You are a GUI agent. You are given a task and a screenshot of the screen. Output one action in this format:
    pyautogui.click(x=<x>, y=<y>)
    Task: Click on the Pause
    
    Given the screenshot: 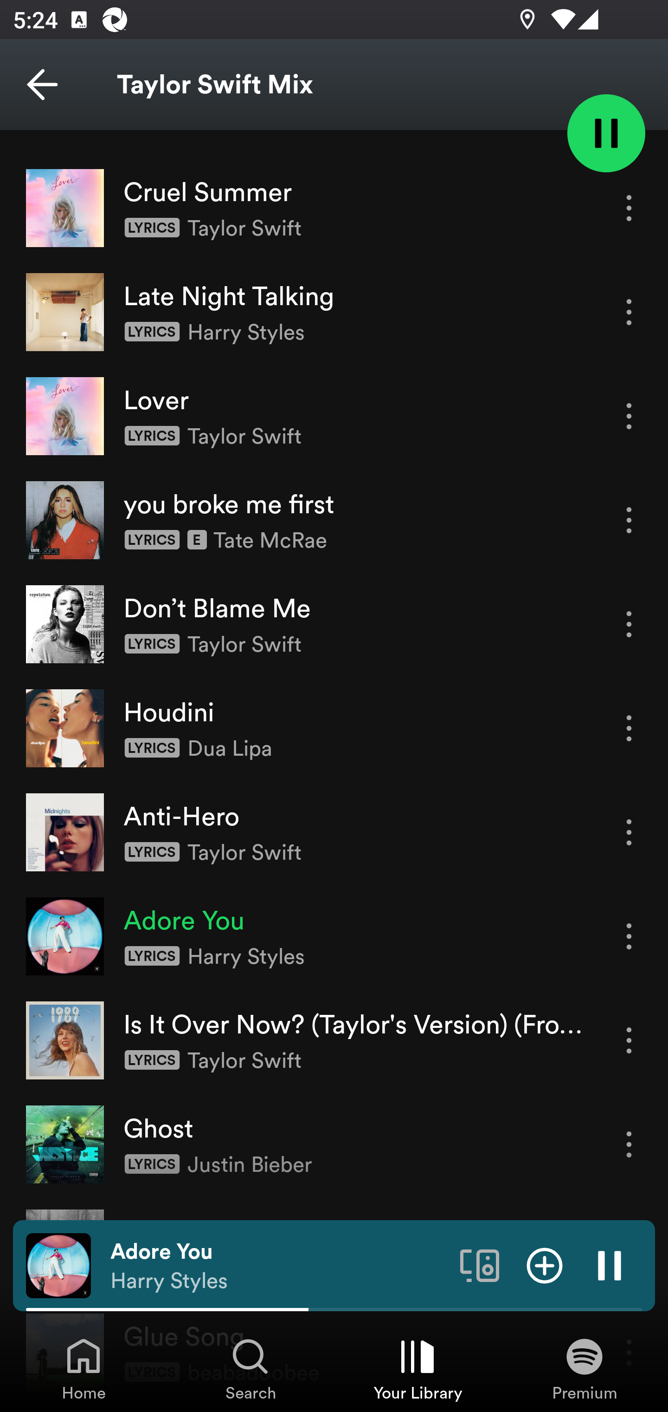 What is the action you would take?
    pyautogui.click(x=610, y=1265)
    